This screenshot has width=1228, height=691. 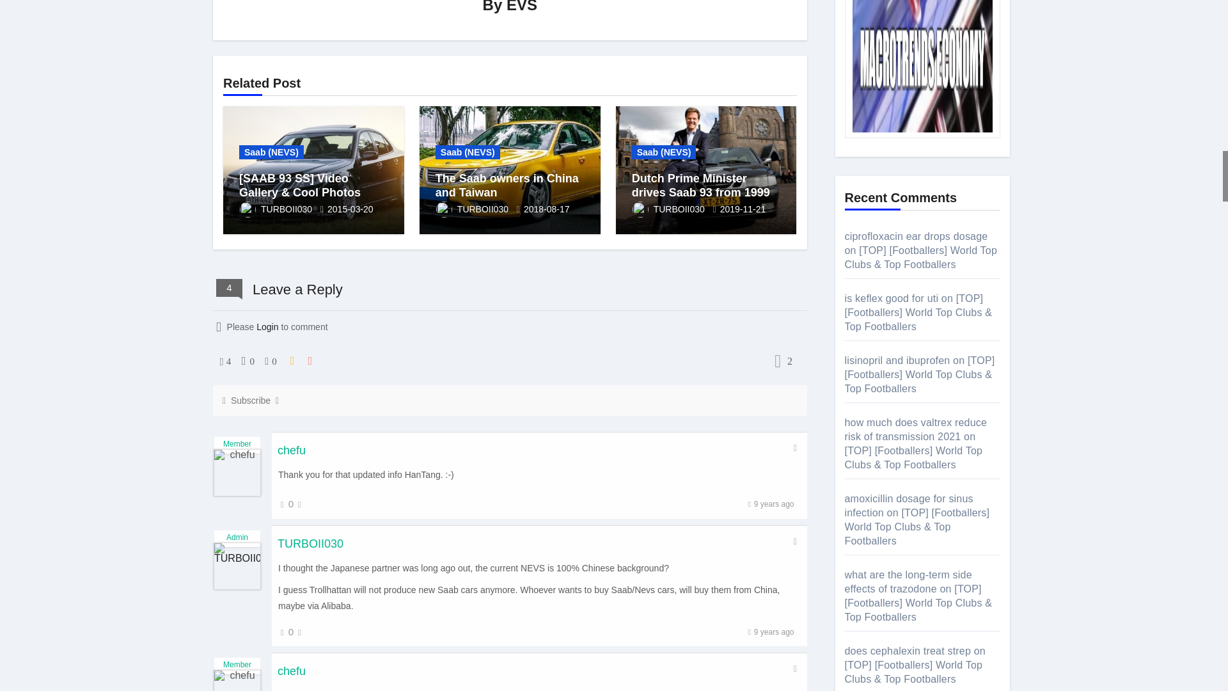 What do you see at coordinates (507, 186) in the screenshot?
I see `Permalink to: The Saab owners in China and Taiwan` at bounding box center [507, 186].